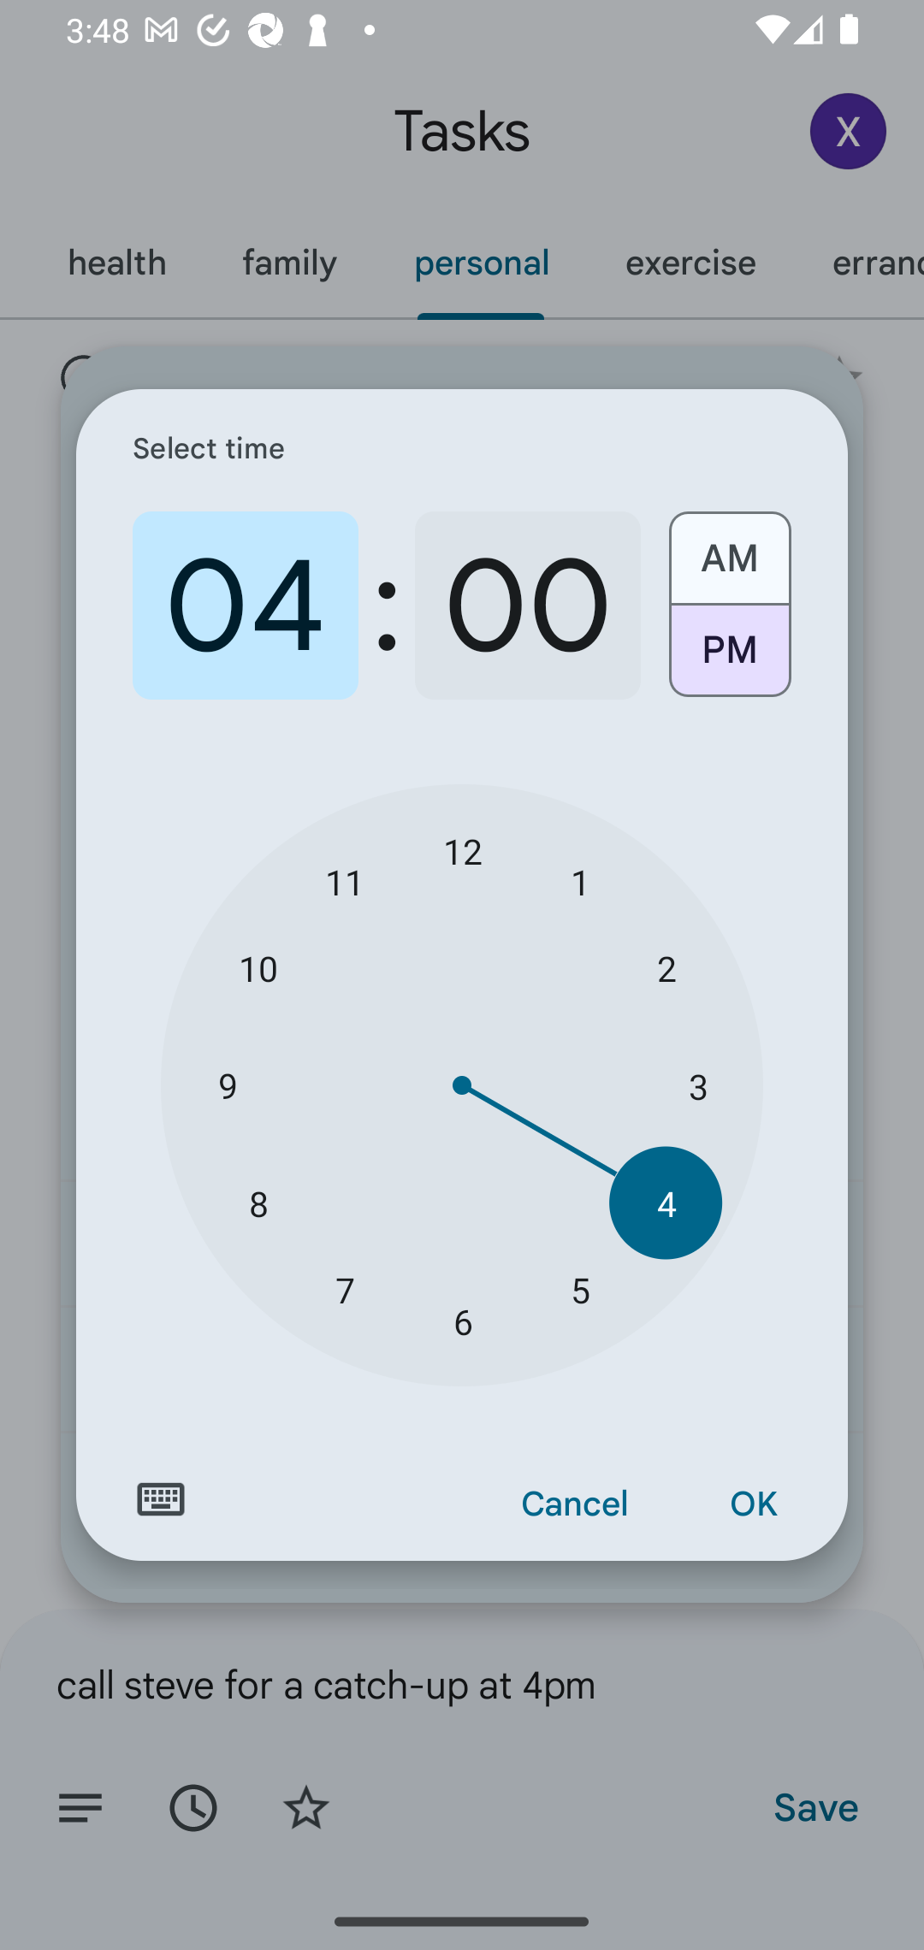 This screenshot has height=1950, width=924. I want to click on 5 5 o'clock, so click(580, 1288).